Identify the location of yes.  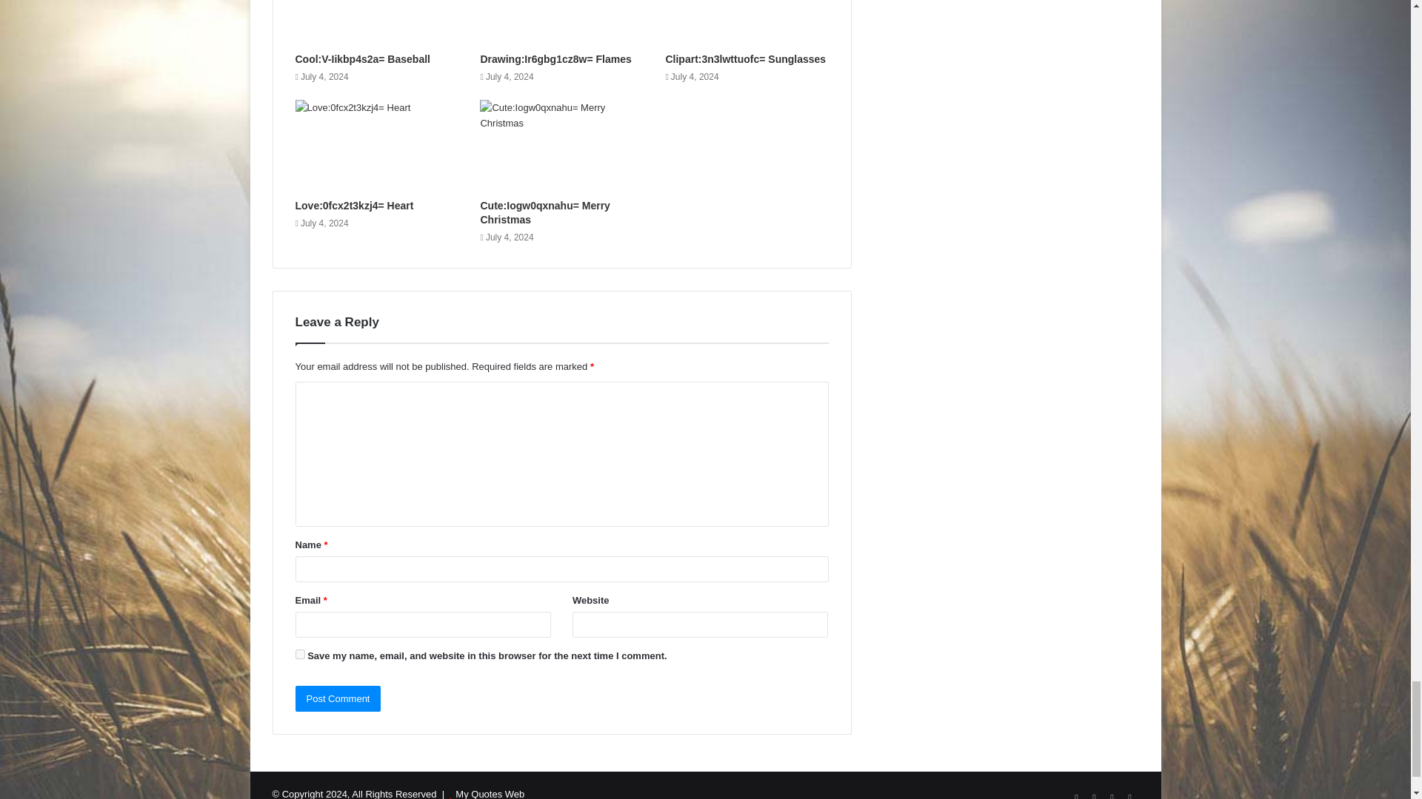
(299, 654).